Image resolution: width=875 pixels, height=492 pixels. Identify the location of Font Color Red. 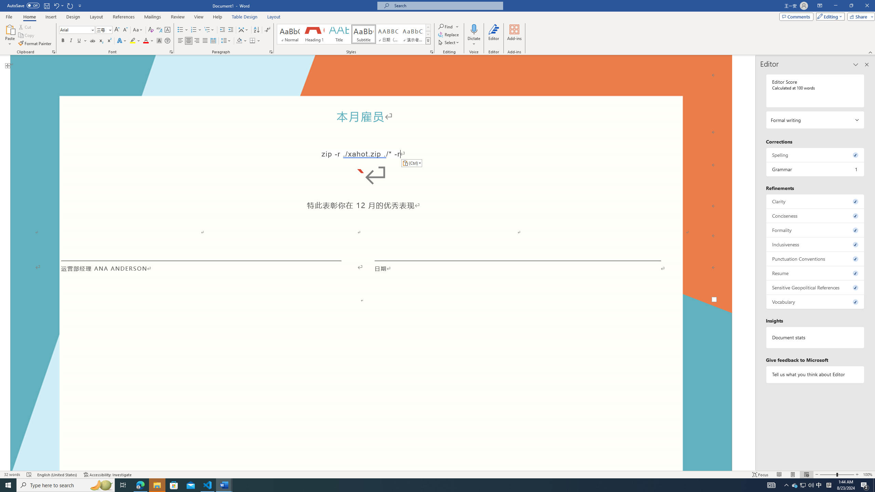
(146, 41).